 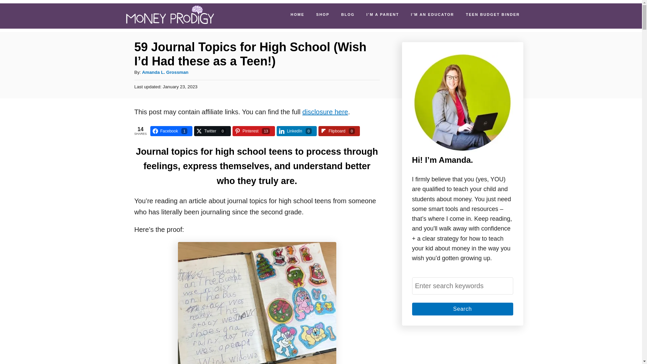 I want to click on Flipboard0, so click(x=339, y=131).